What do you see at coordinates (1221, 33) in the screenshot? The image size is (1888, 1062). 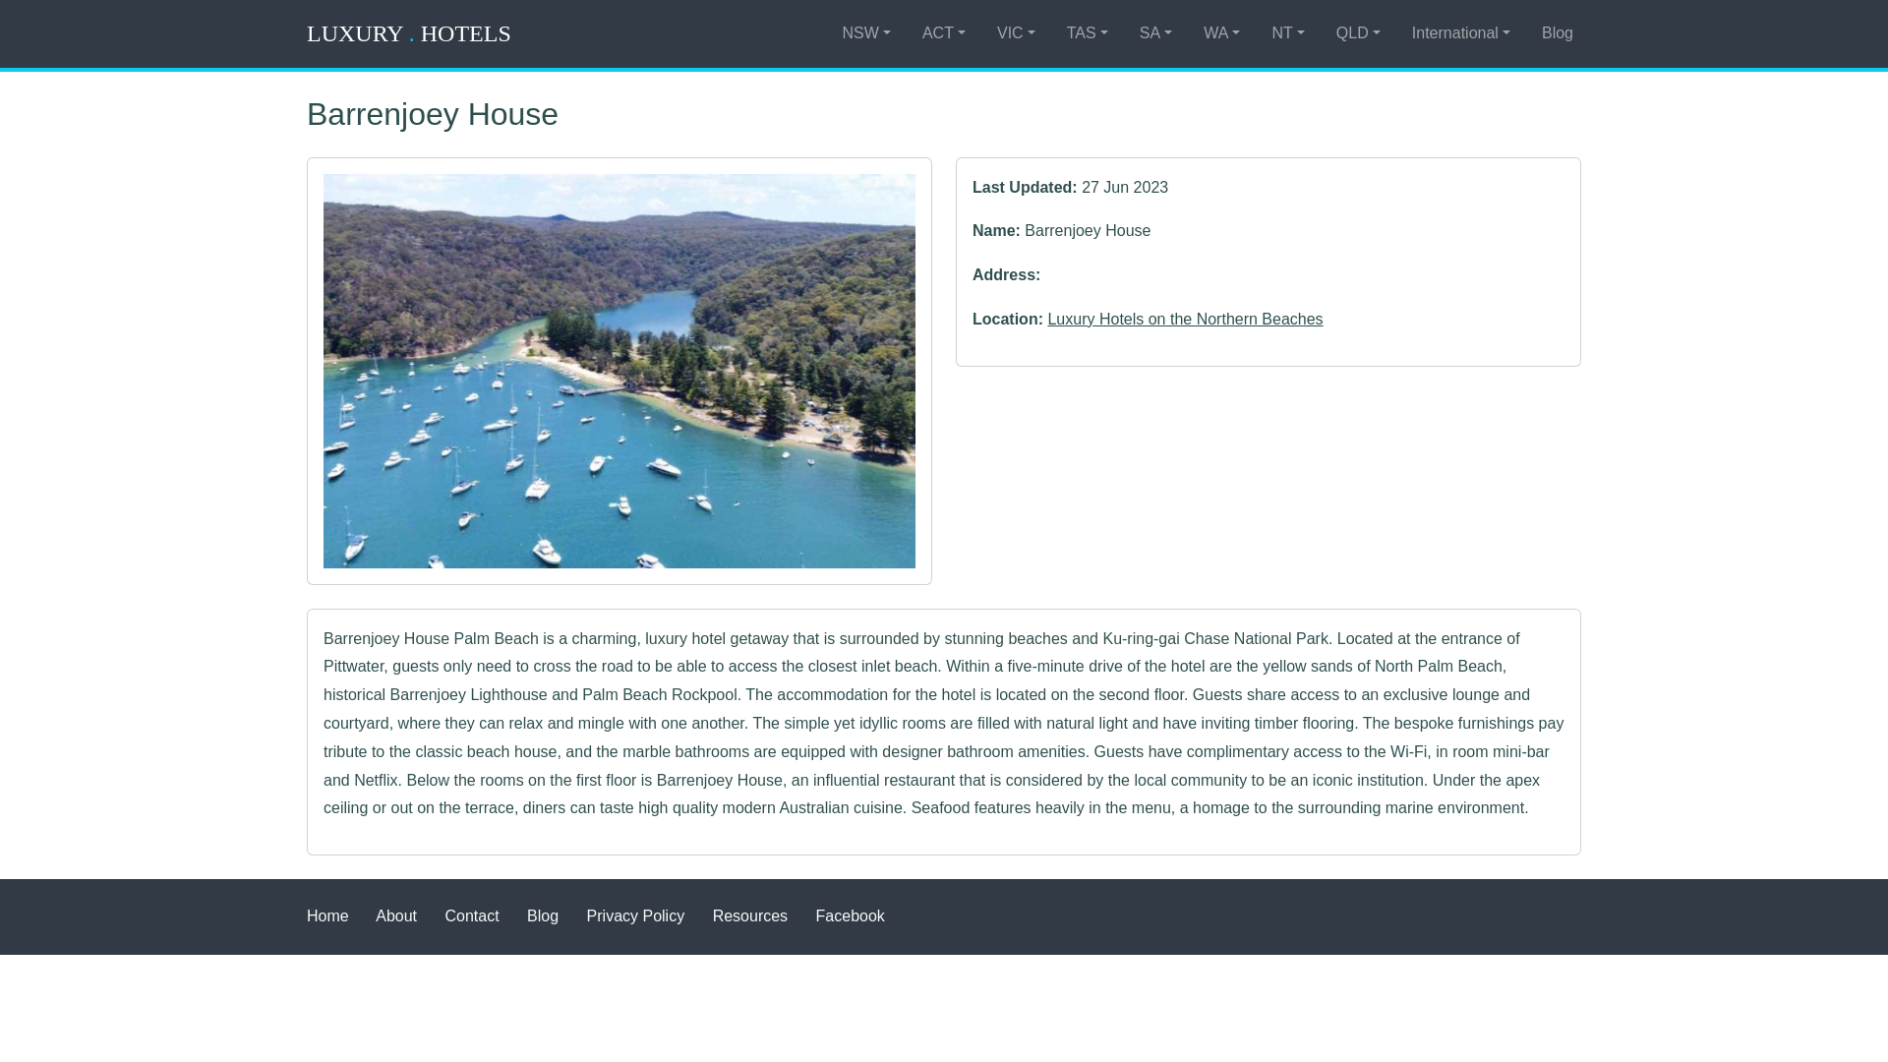 I see `WA` at bounding box center [1221, 33].